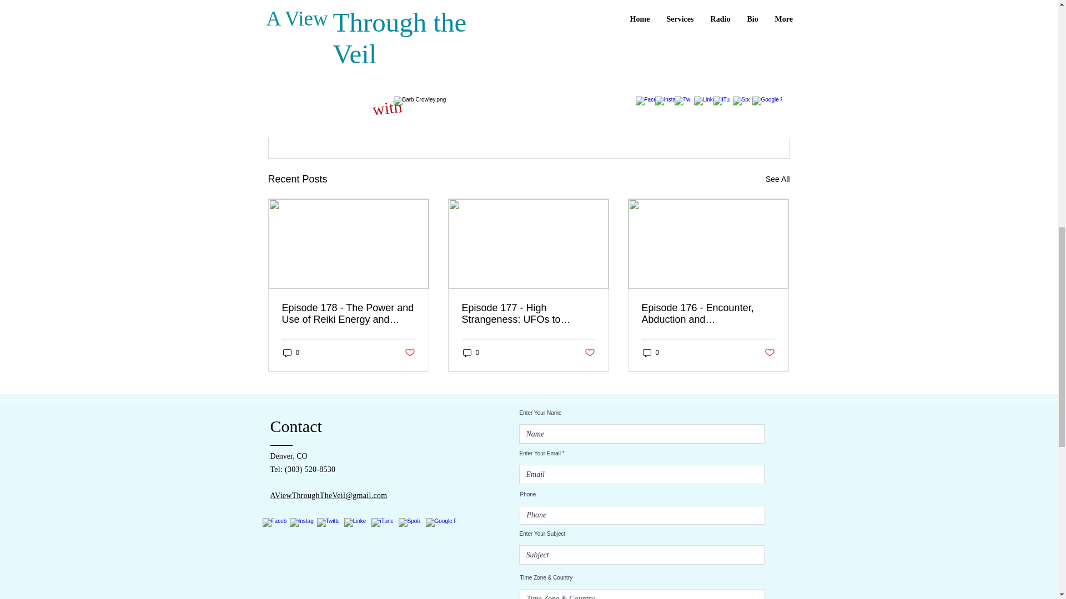 This screenshot has width=1066, height=599. What do you see at coordinates (770, 353) in the screenshot?
I see `Post not marked as liked` at bounding box center [770, 353].